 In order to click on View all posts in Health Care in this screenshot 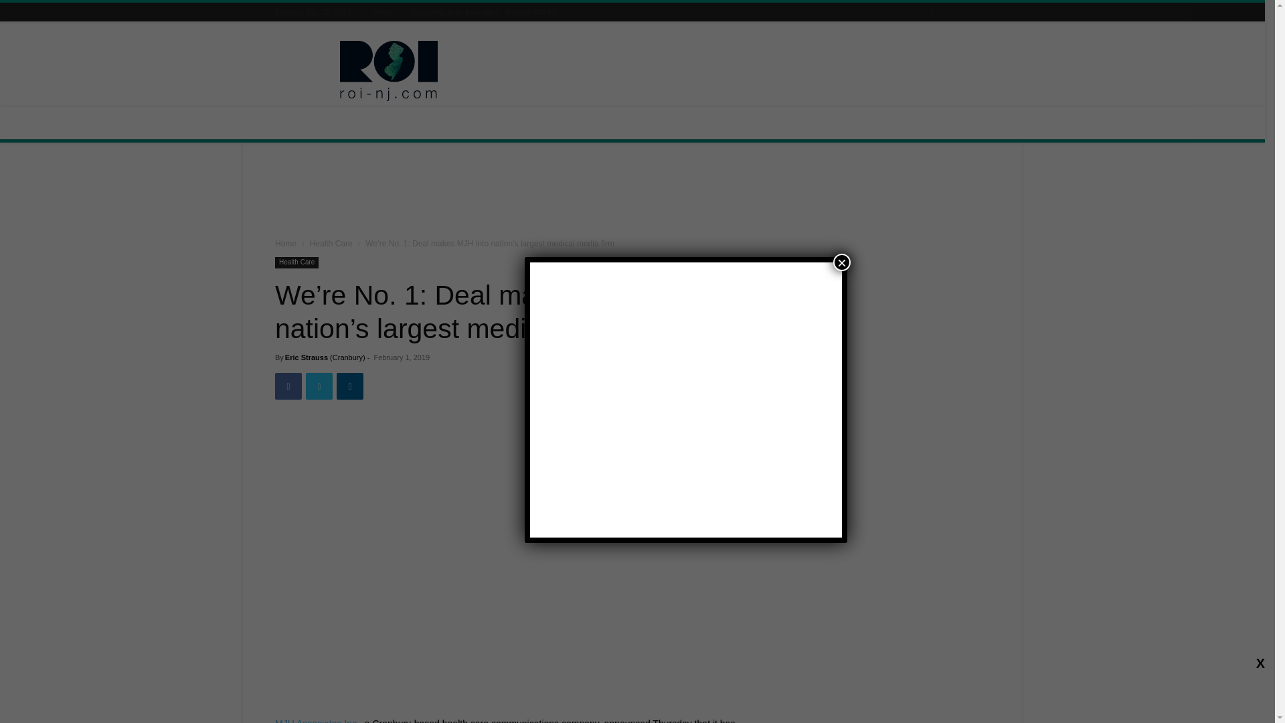, I will do `click(331, 244)`.